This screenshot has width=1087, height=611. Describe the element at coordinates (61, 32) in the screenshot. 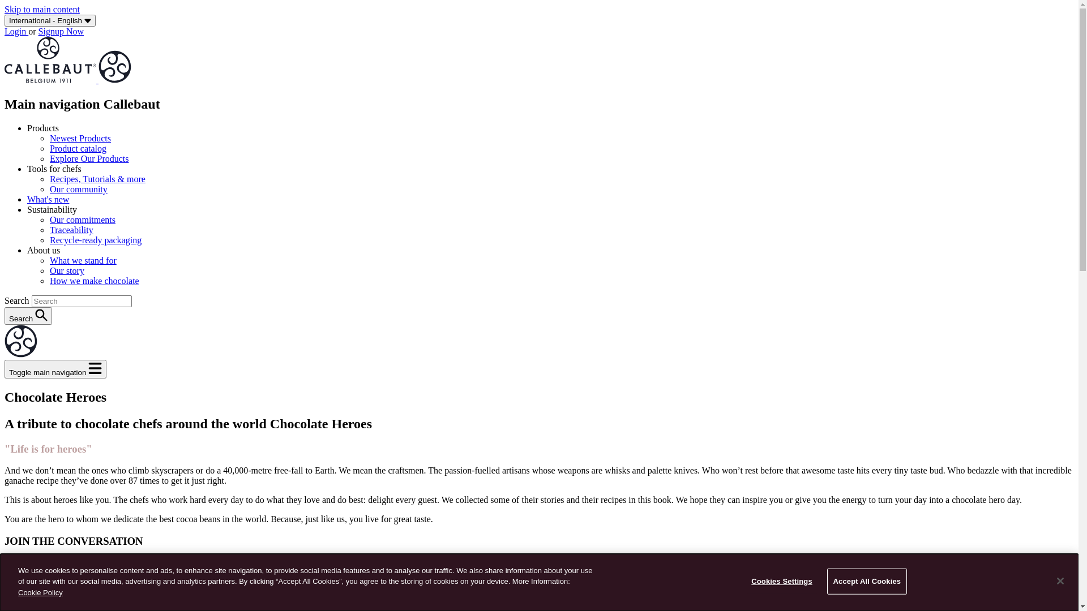

I see `Signup Now` at that location.